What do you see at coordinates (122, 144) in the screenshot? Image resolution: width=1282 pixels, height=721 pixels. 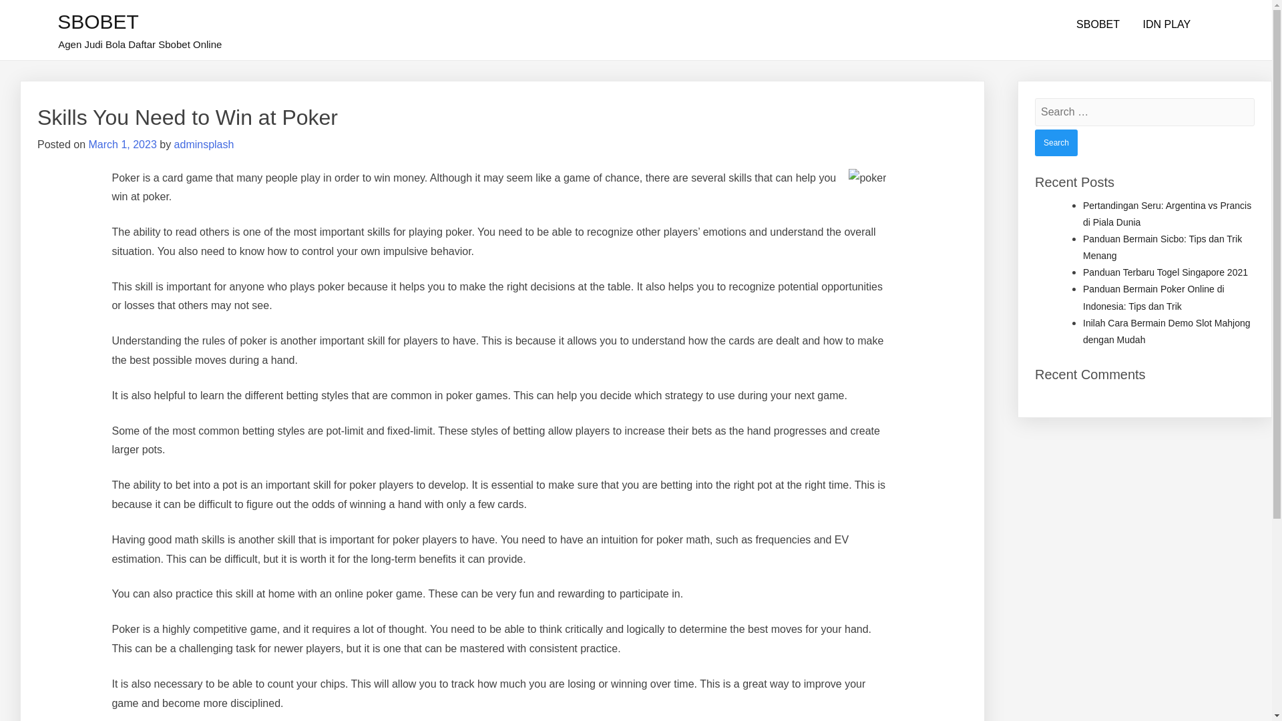 I see `March 1, 2023` at bounding box center [122, 144].